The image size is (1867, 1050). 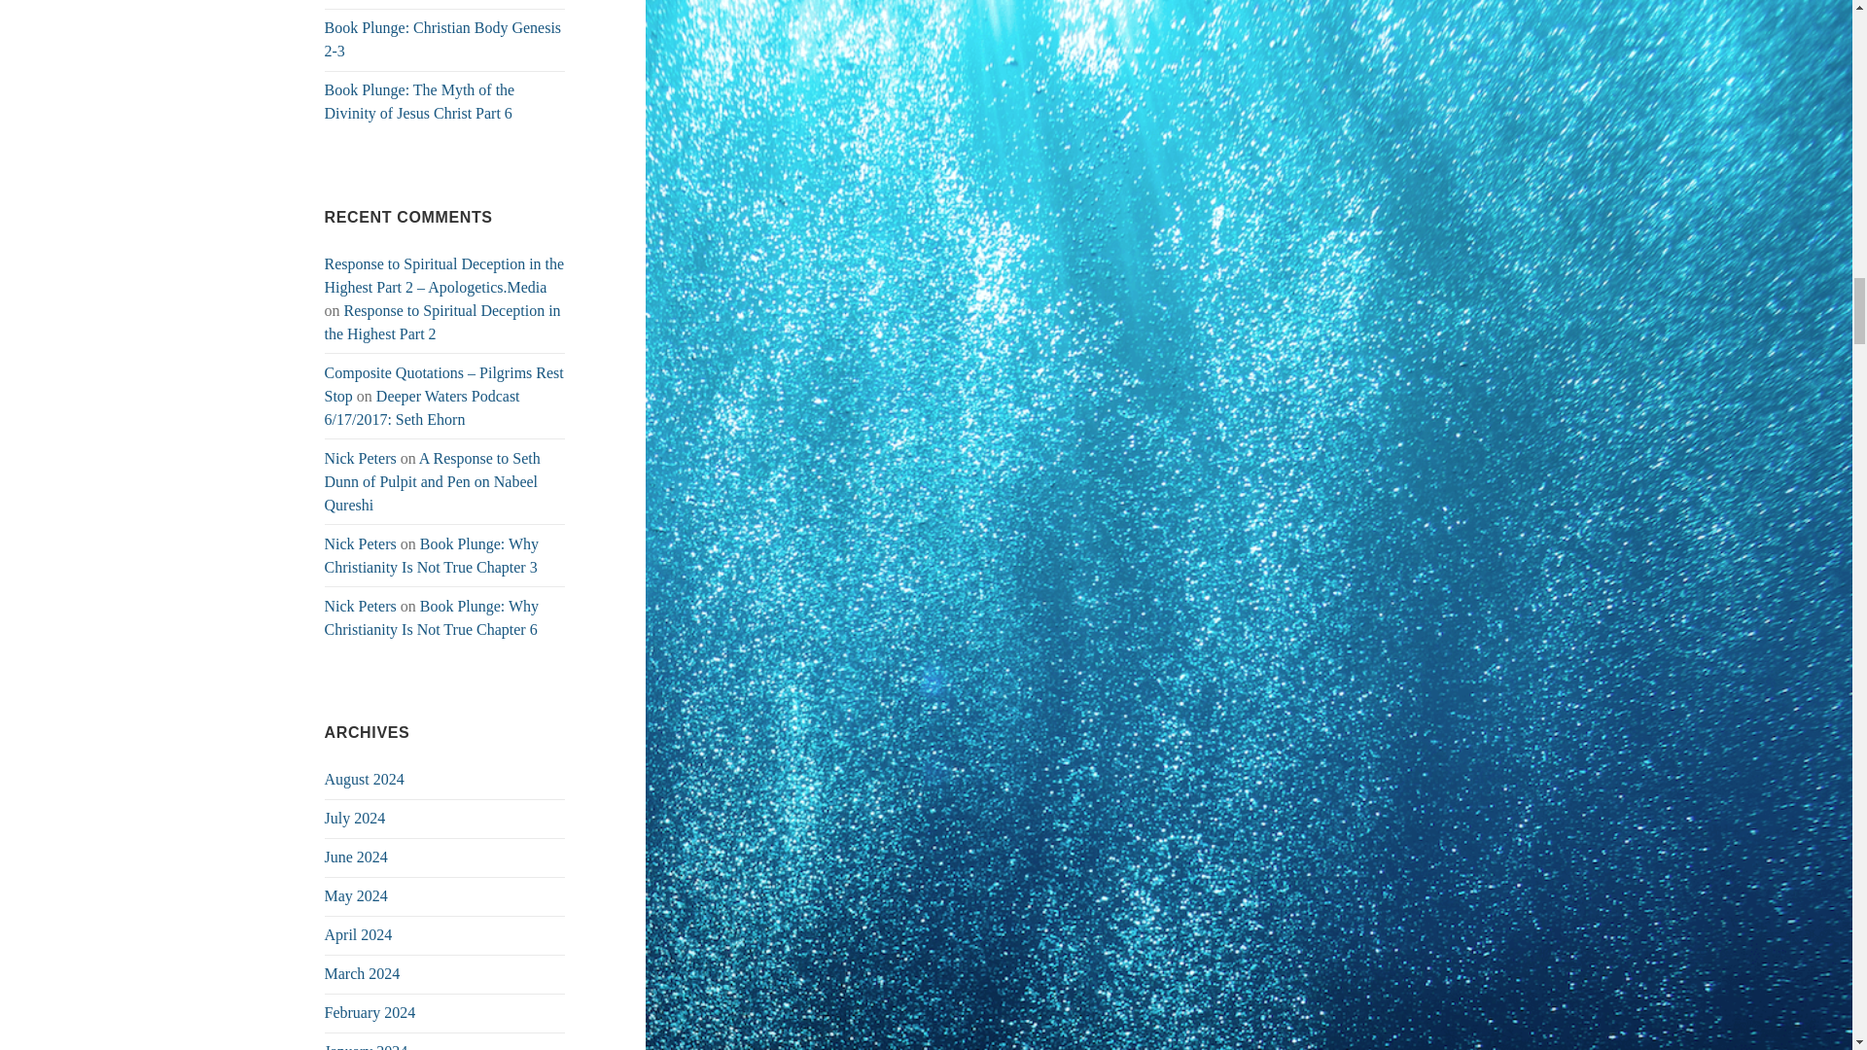 I want to click on Book Plunge: The Myth of the Divinity of Jesus Christ Part 6, so click(x=420, y=101).